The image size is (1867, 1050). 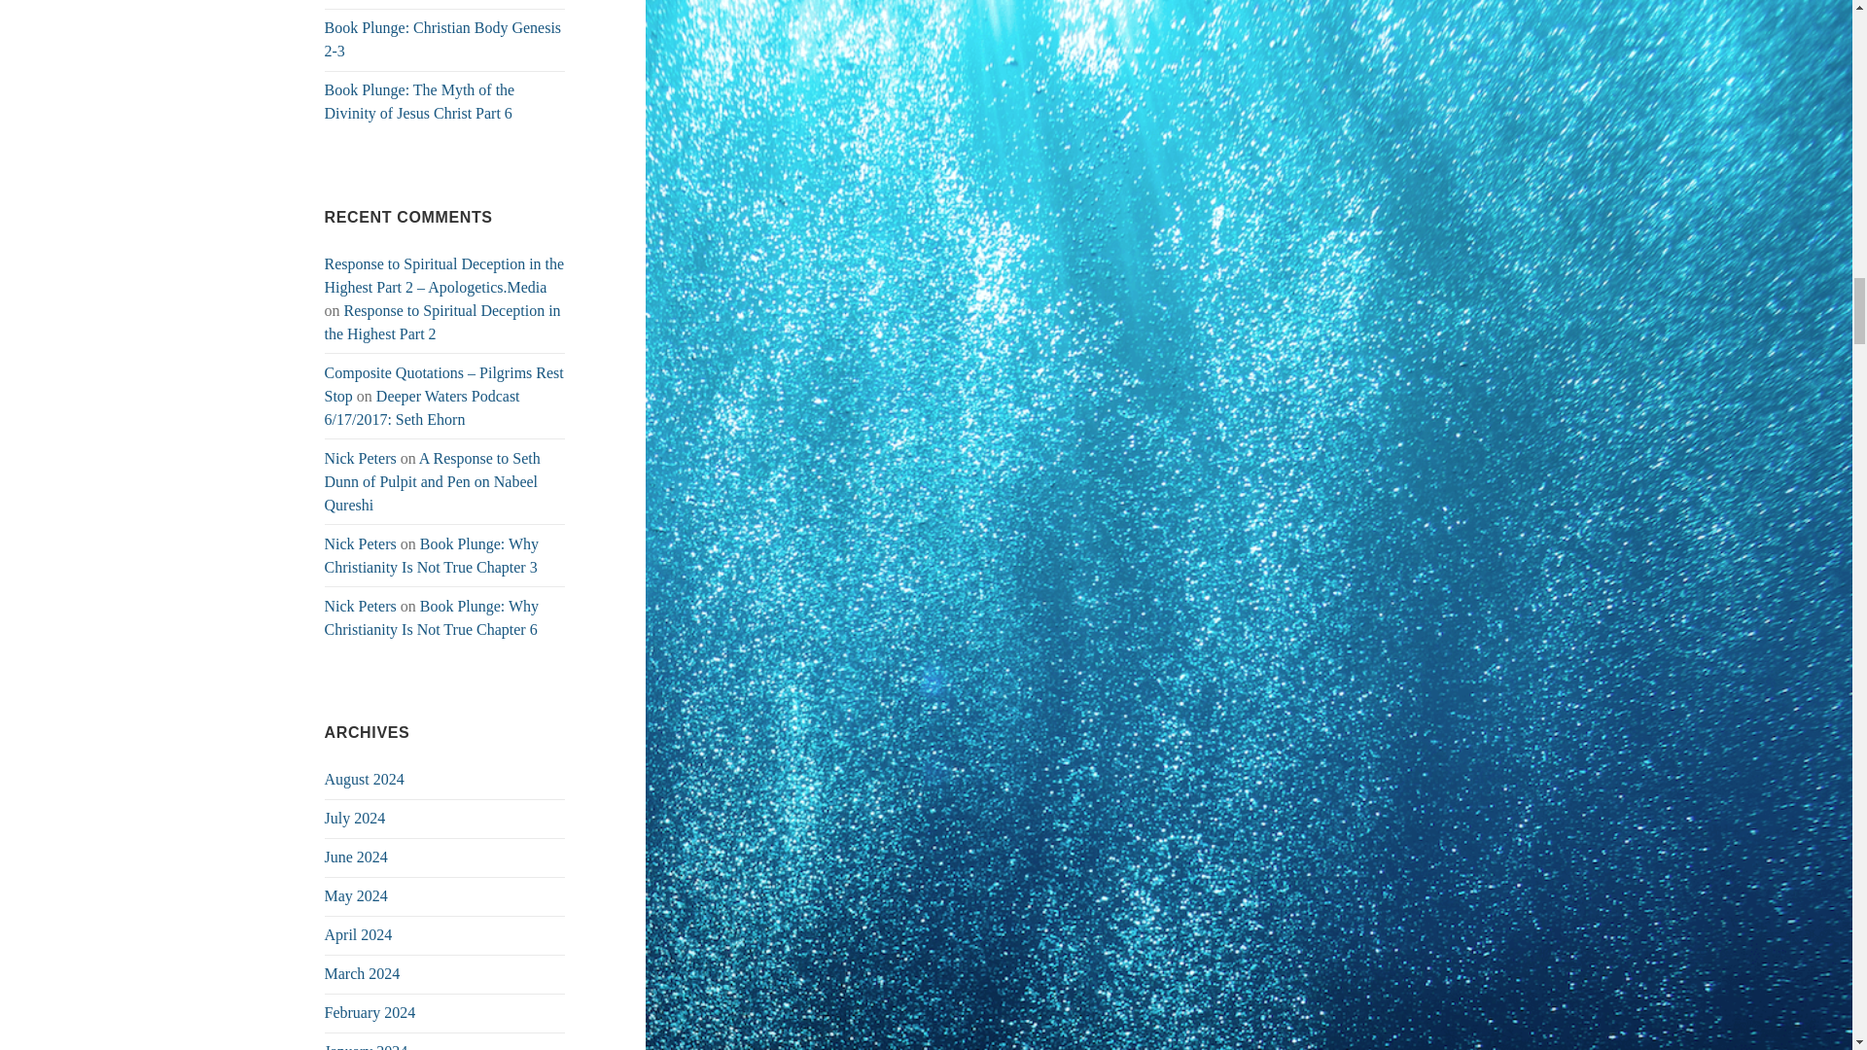 I want to click on Book Plunge: The Myth of the Divinity of Jesus Christ Part 6, so click(x=420, y=101).